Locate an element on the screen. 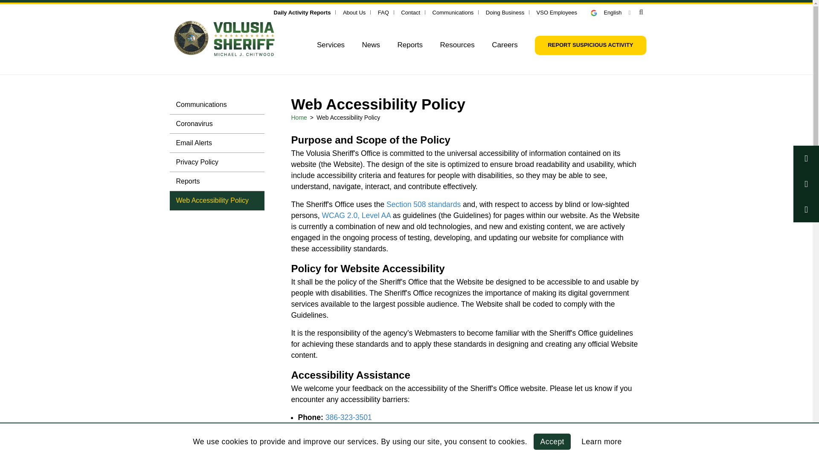  Translate is located at coordinates (597, 13).